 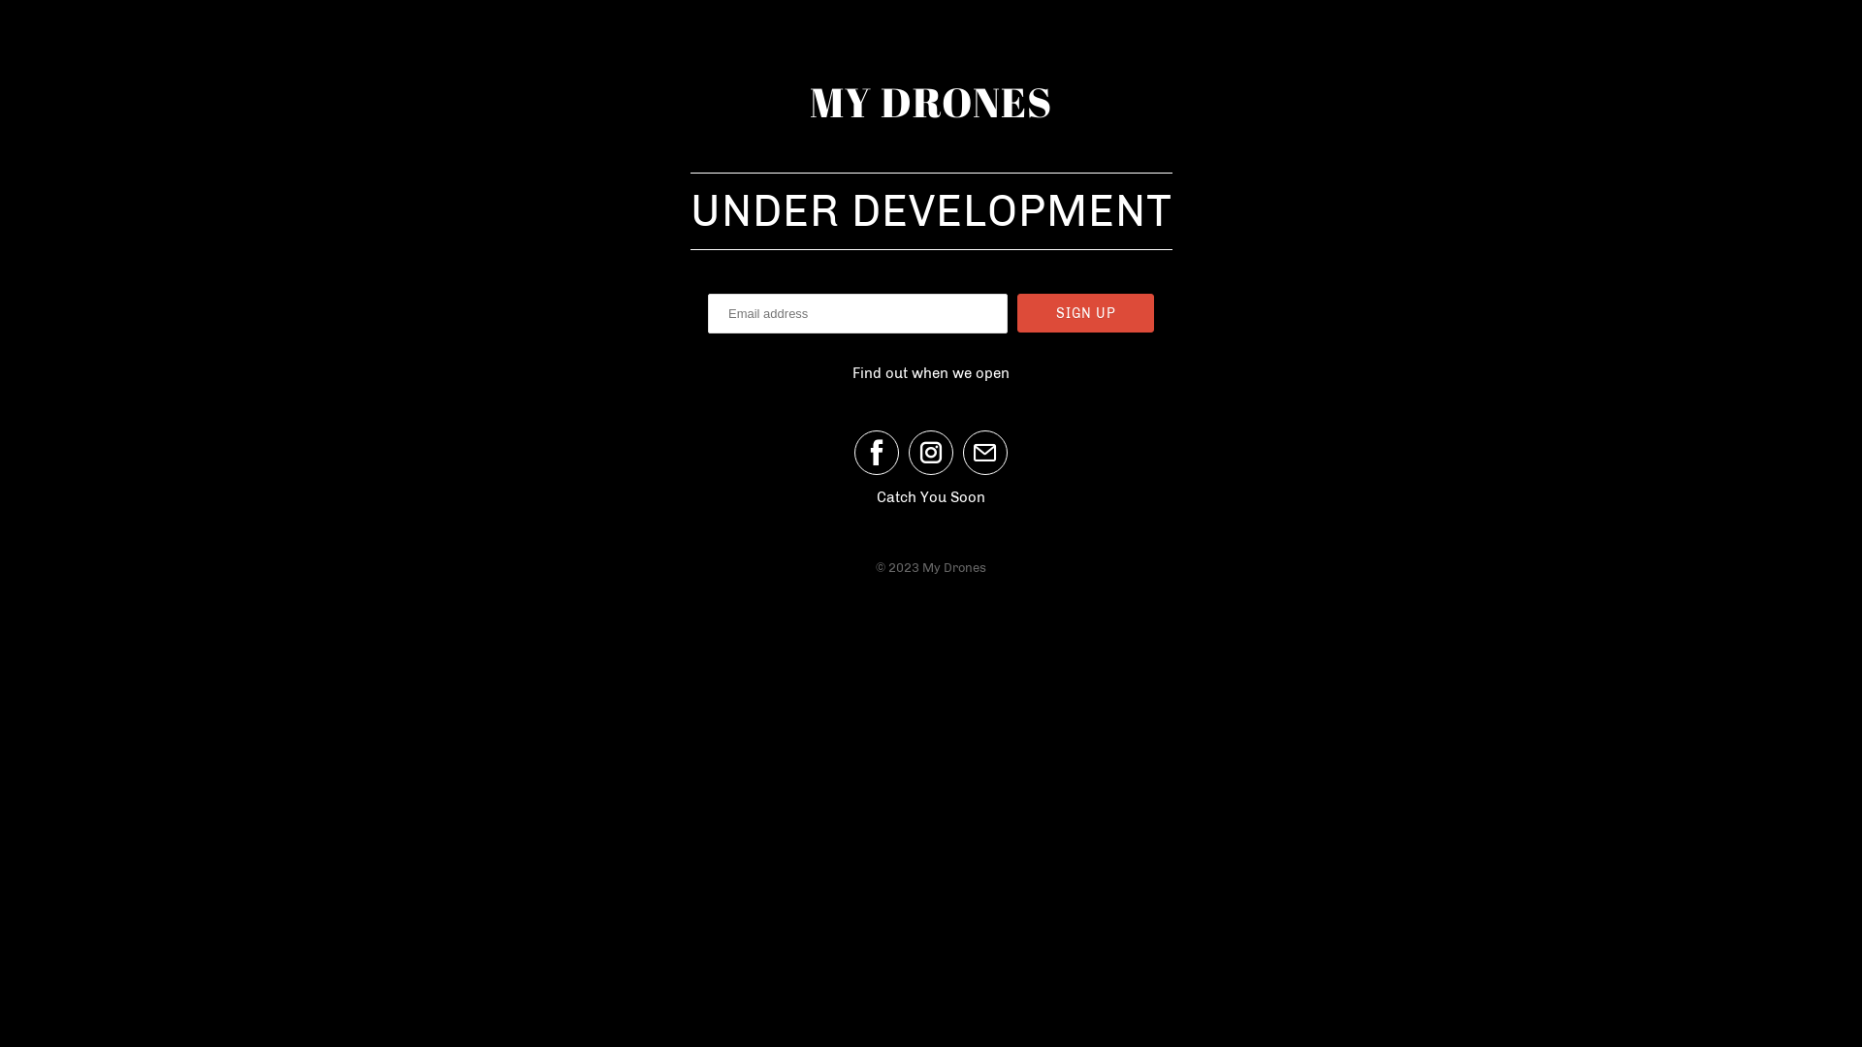 I want to click on My Drones on Facebook, so click(x=877, y=453).